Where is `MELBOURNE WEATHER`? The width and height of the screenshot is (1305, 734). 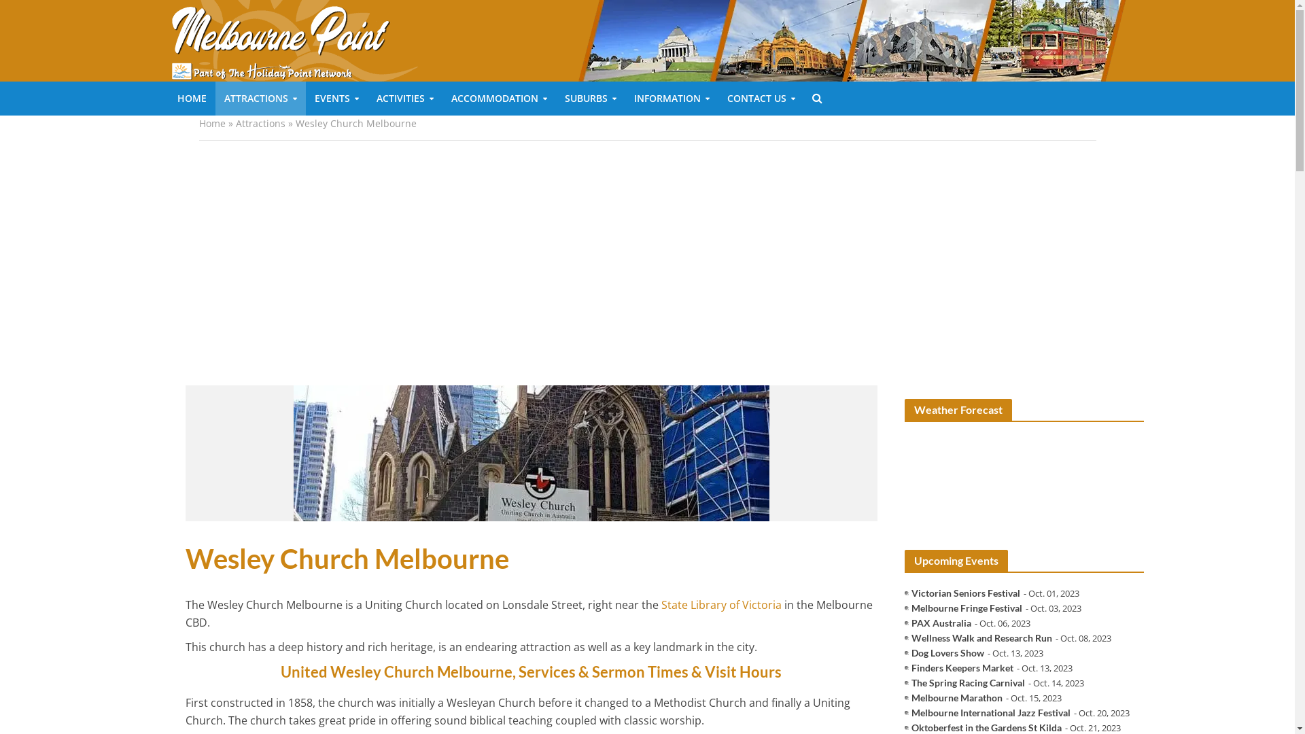 MELBOURNE WEATHER is located at coordinates (1024, 485).